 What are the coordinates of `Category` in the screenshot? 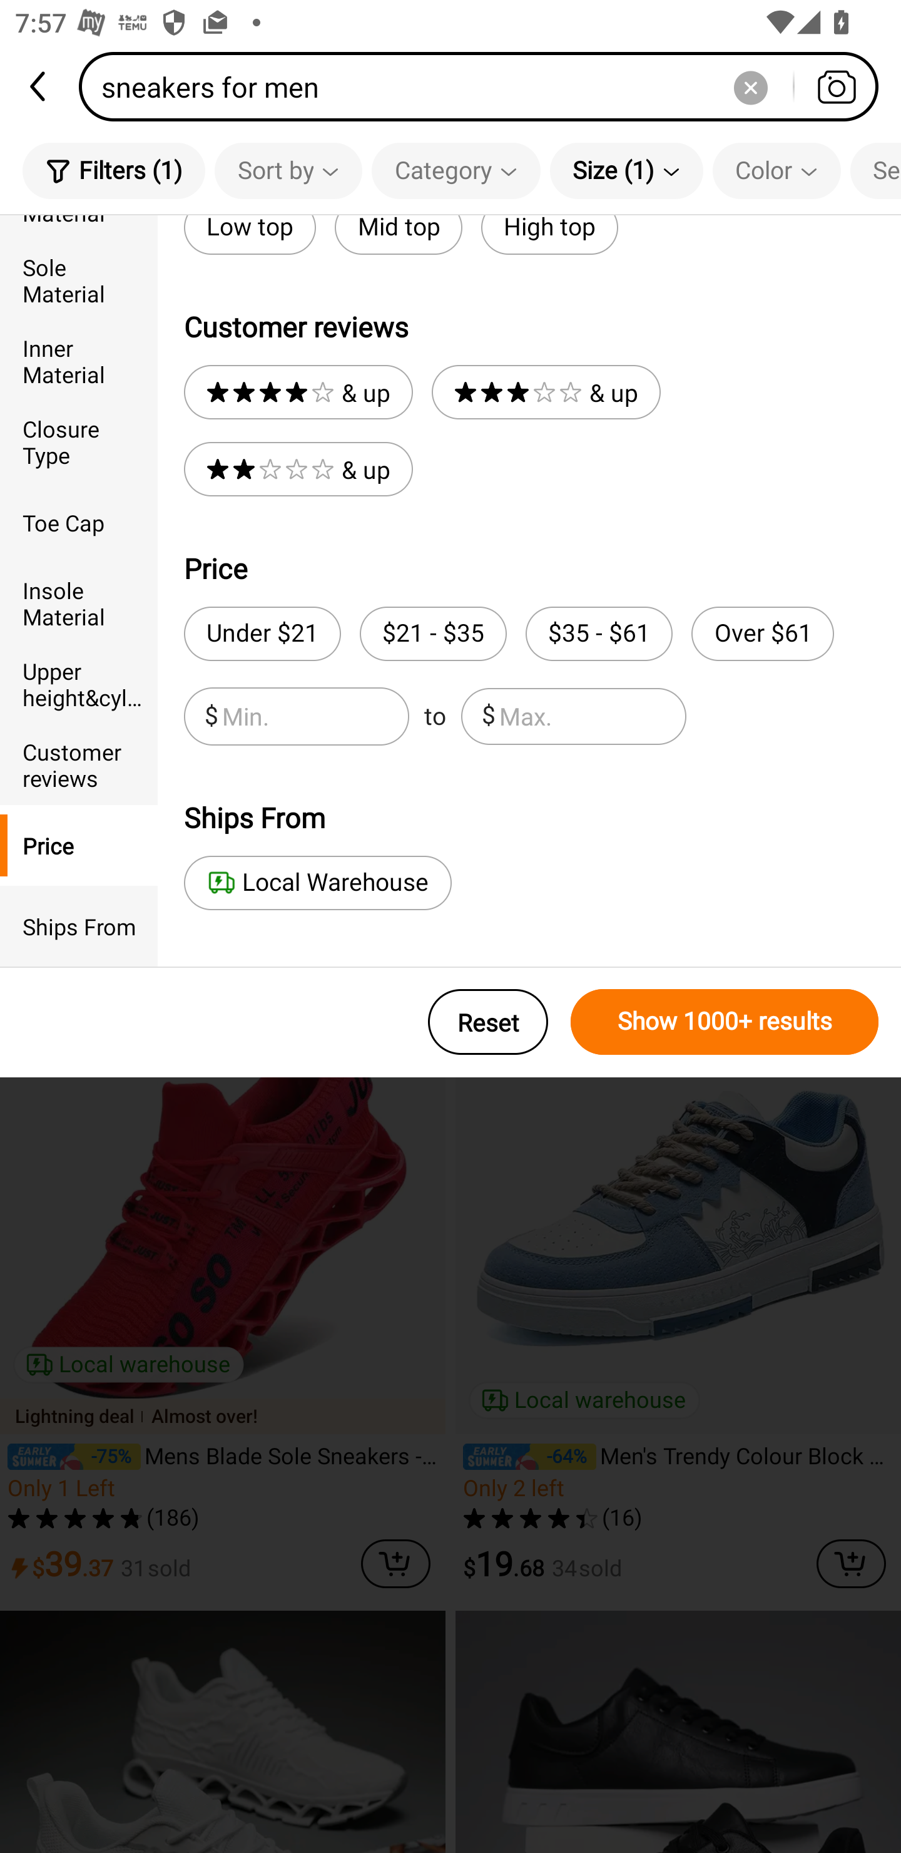 It's located at (456, 170).